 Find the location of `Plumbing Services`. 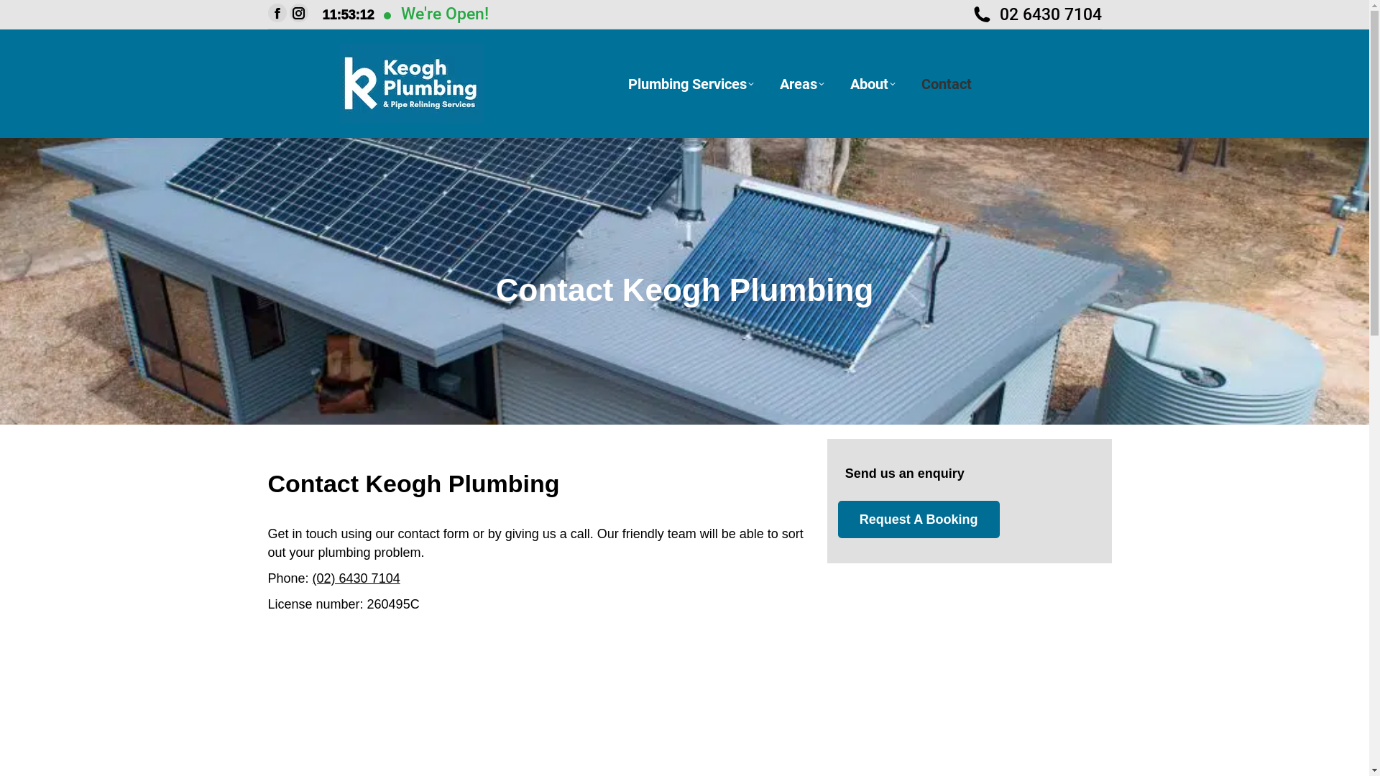

Plumbing Services is located at coordinates (691, 83).